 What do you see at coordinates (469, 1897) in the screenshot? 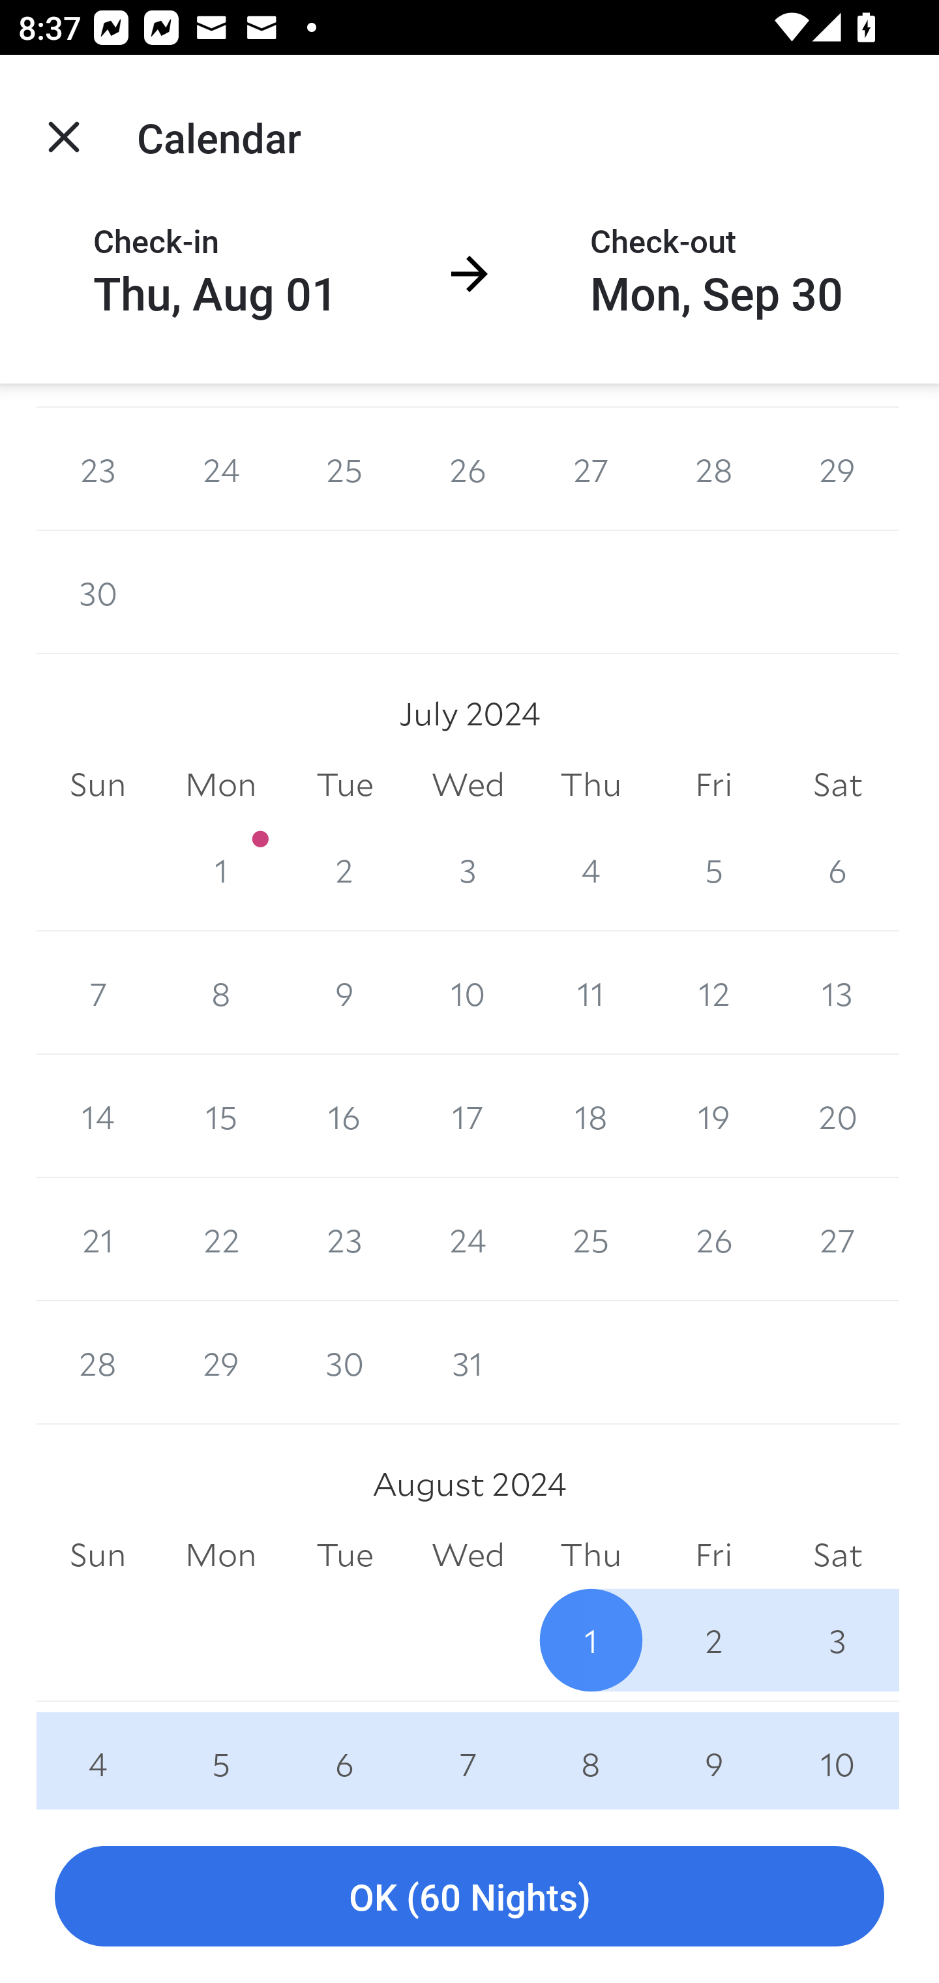
I see `OK (60 Nights)` at bounding box center [469, 1897].